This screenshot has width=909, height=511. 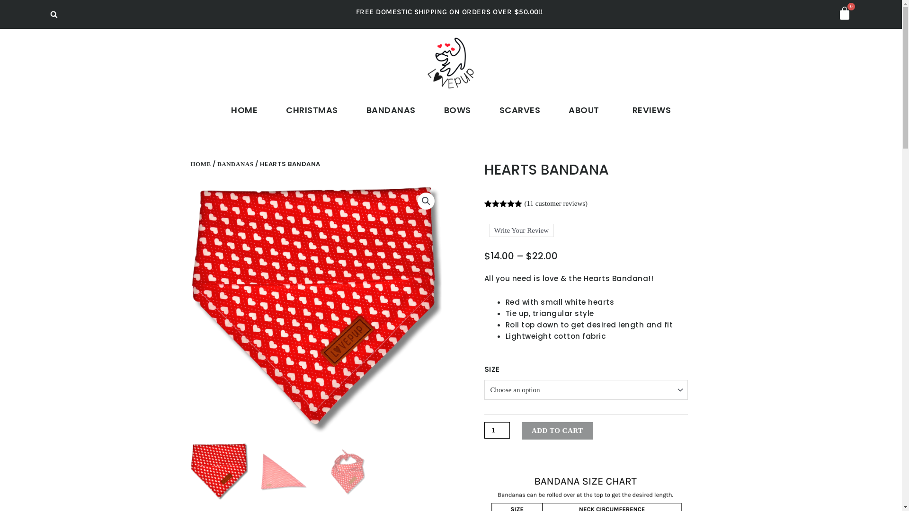 I want to click on (11 customer reviews), so click(x=556, y=203).